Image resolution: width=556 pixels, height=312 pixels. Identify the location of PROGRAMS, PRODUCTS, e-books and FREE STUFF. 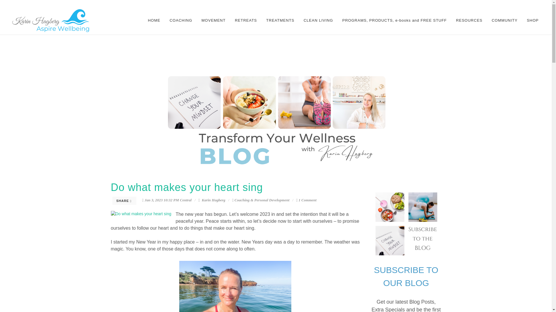
(394, 20).